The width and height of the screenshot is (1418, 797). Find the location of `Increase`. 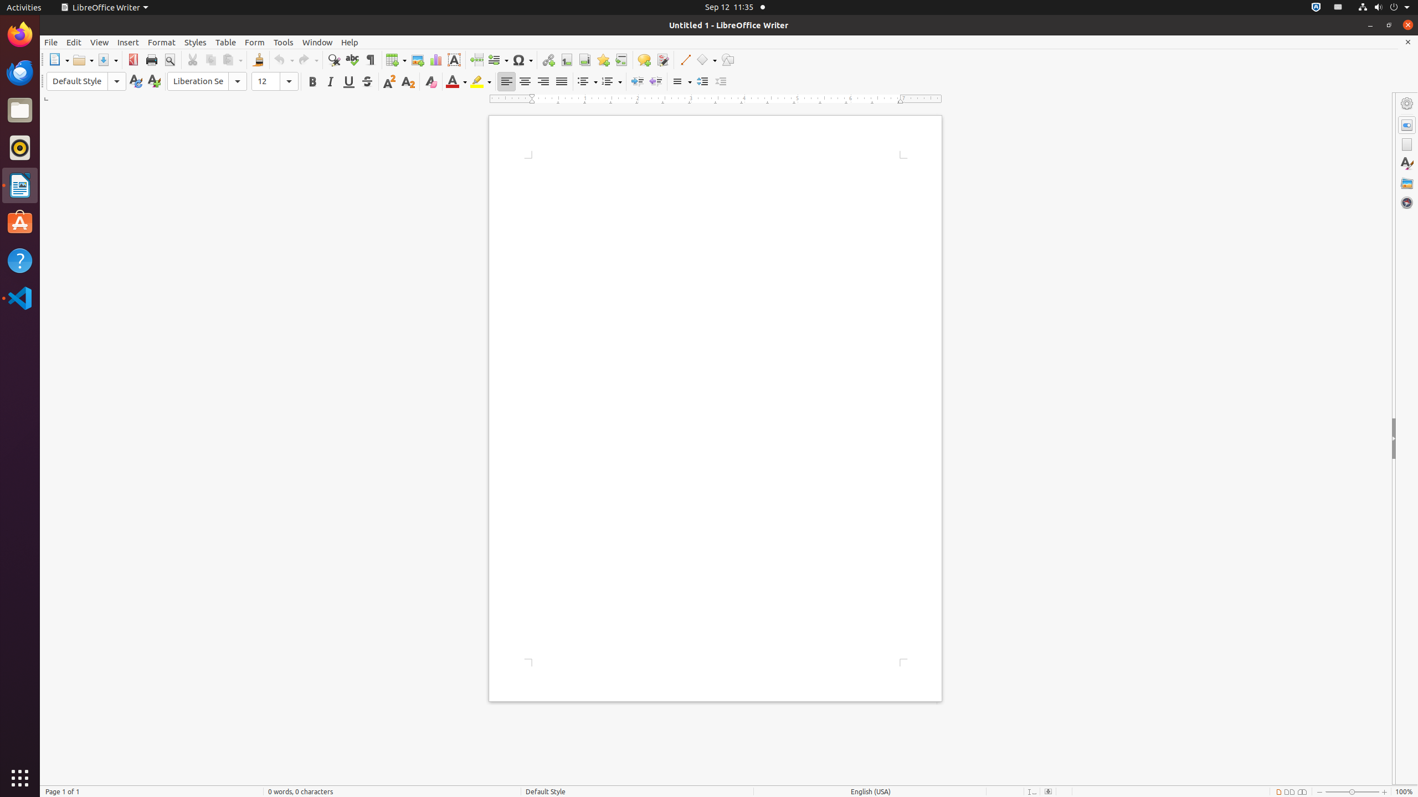

Increase is located at coordinates (702, 82).